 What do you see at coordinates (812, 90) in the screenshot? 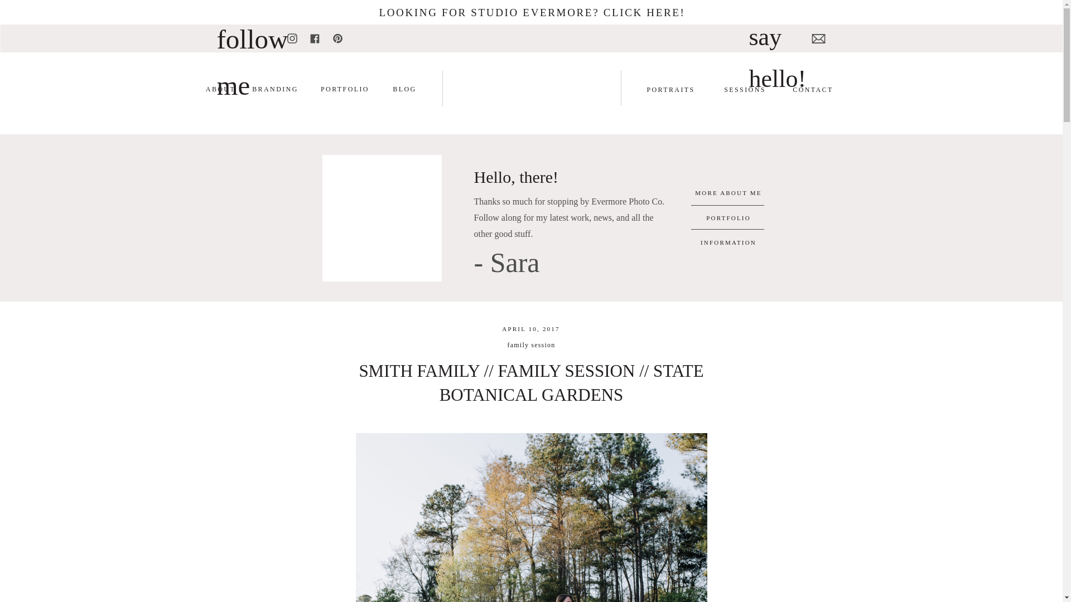
I see `CONTACT` at bounding box center [812, 90].